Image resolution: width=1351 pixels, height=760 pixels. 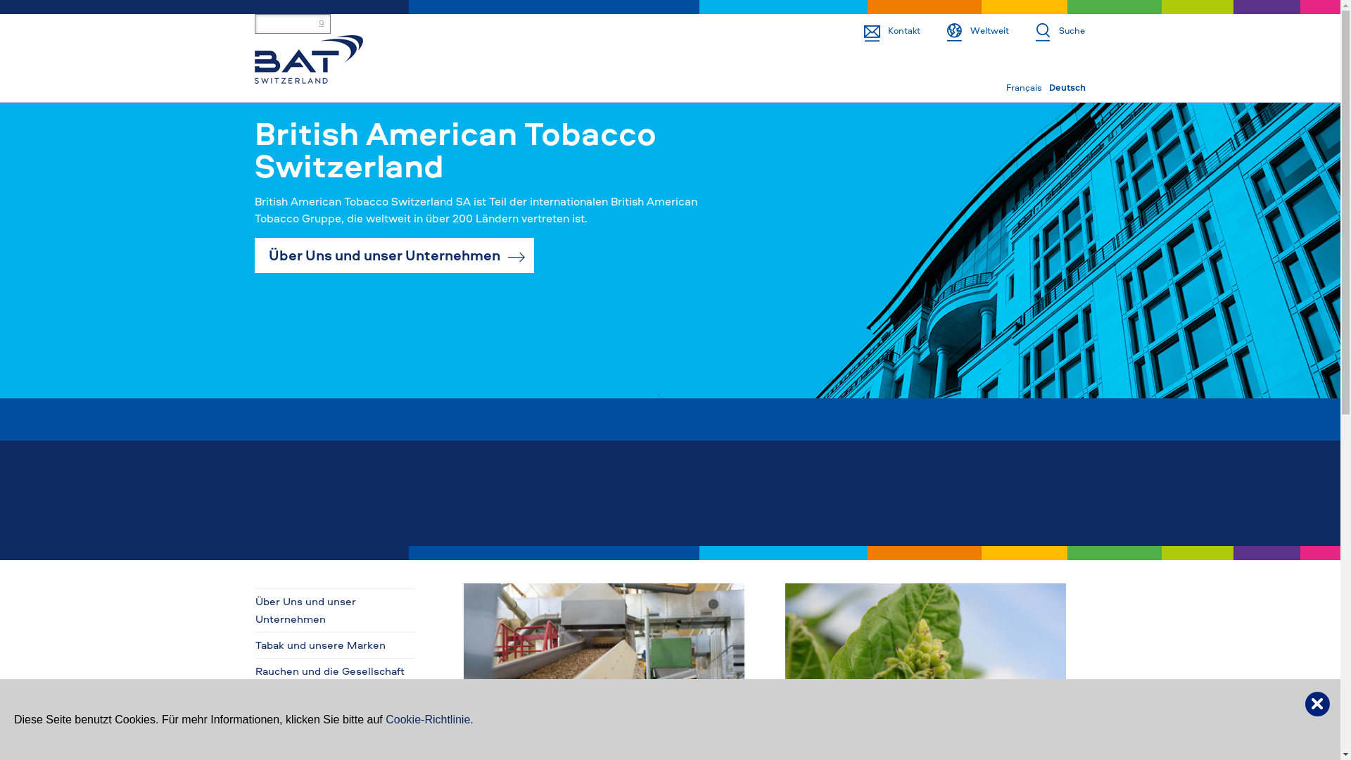 What do you see at coordinates (13, 8) in the screenshot?
I see `Go` at bounding box center [13, 8].